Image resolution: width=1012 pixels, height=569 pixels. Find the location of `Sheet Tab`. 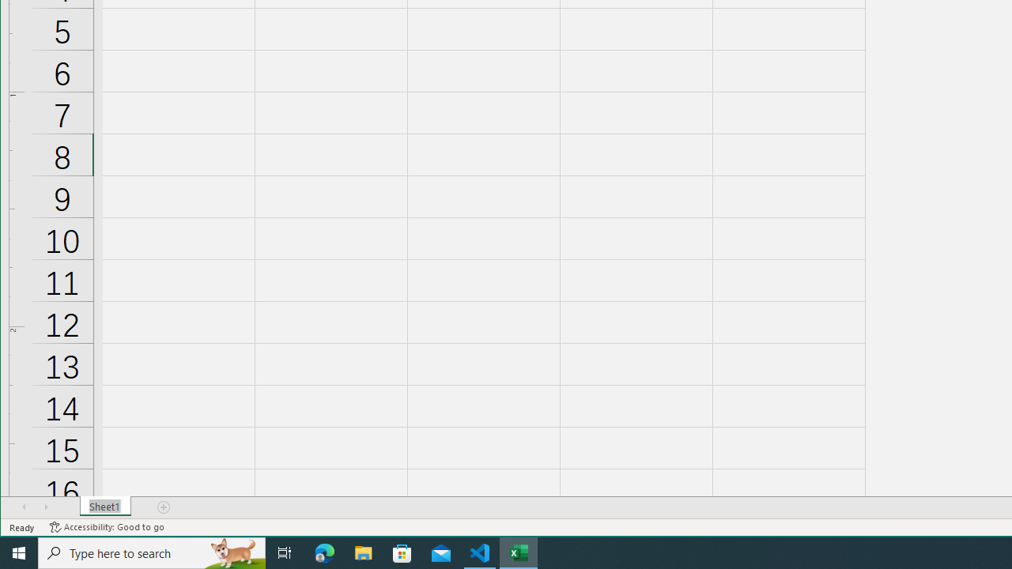

Sheet Tab is located at coordinates (106, 507).